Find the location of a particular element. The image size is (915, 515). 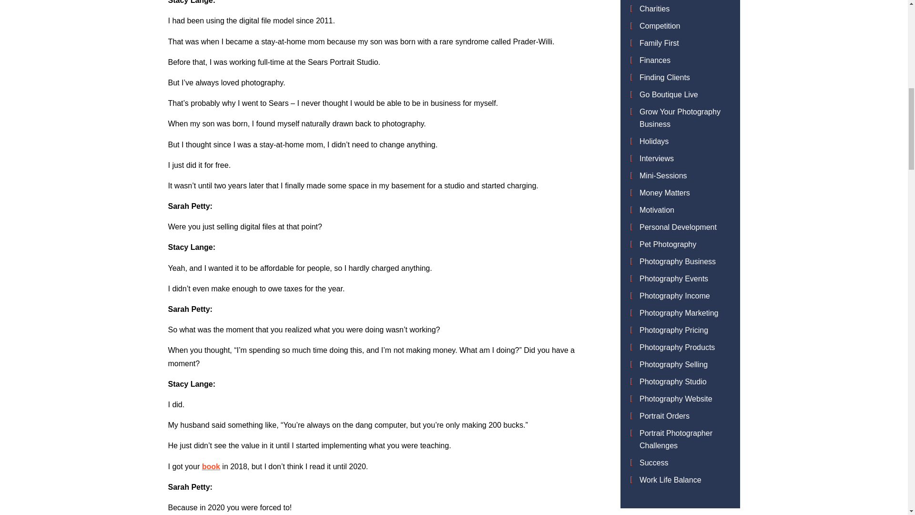

Pet Photography is located at coordinates (668, 244).